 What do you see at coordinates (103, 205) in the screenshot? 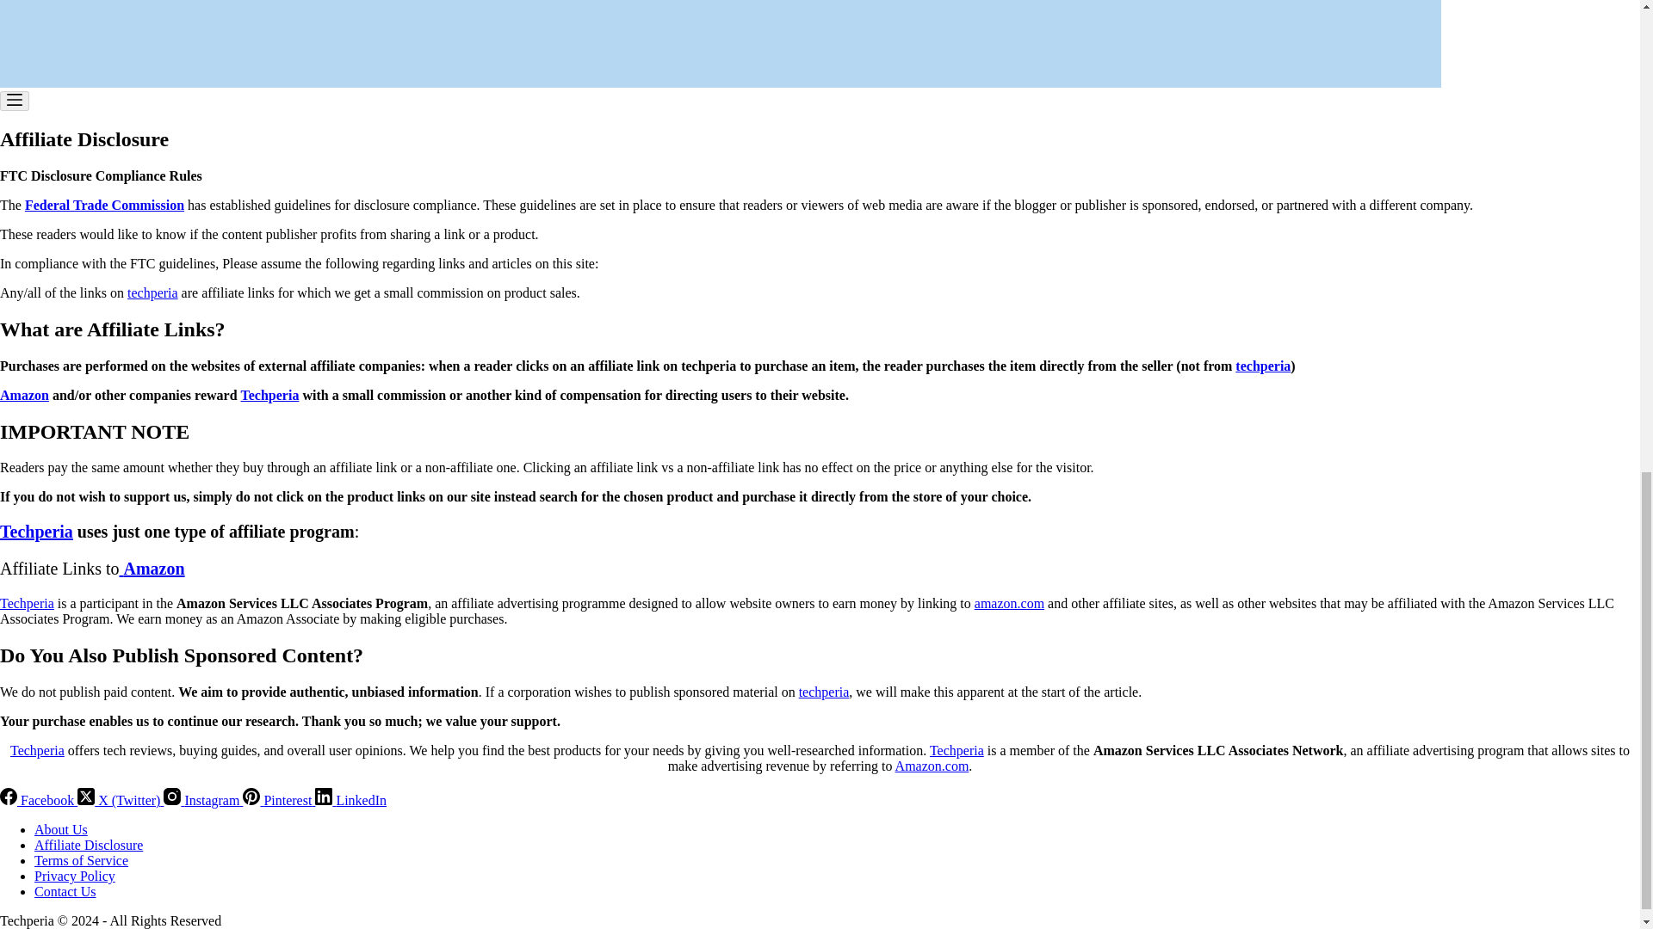
I see `Federal Trade Commission` at bounding box center [103, 205].